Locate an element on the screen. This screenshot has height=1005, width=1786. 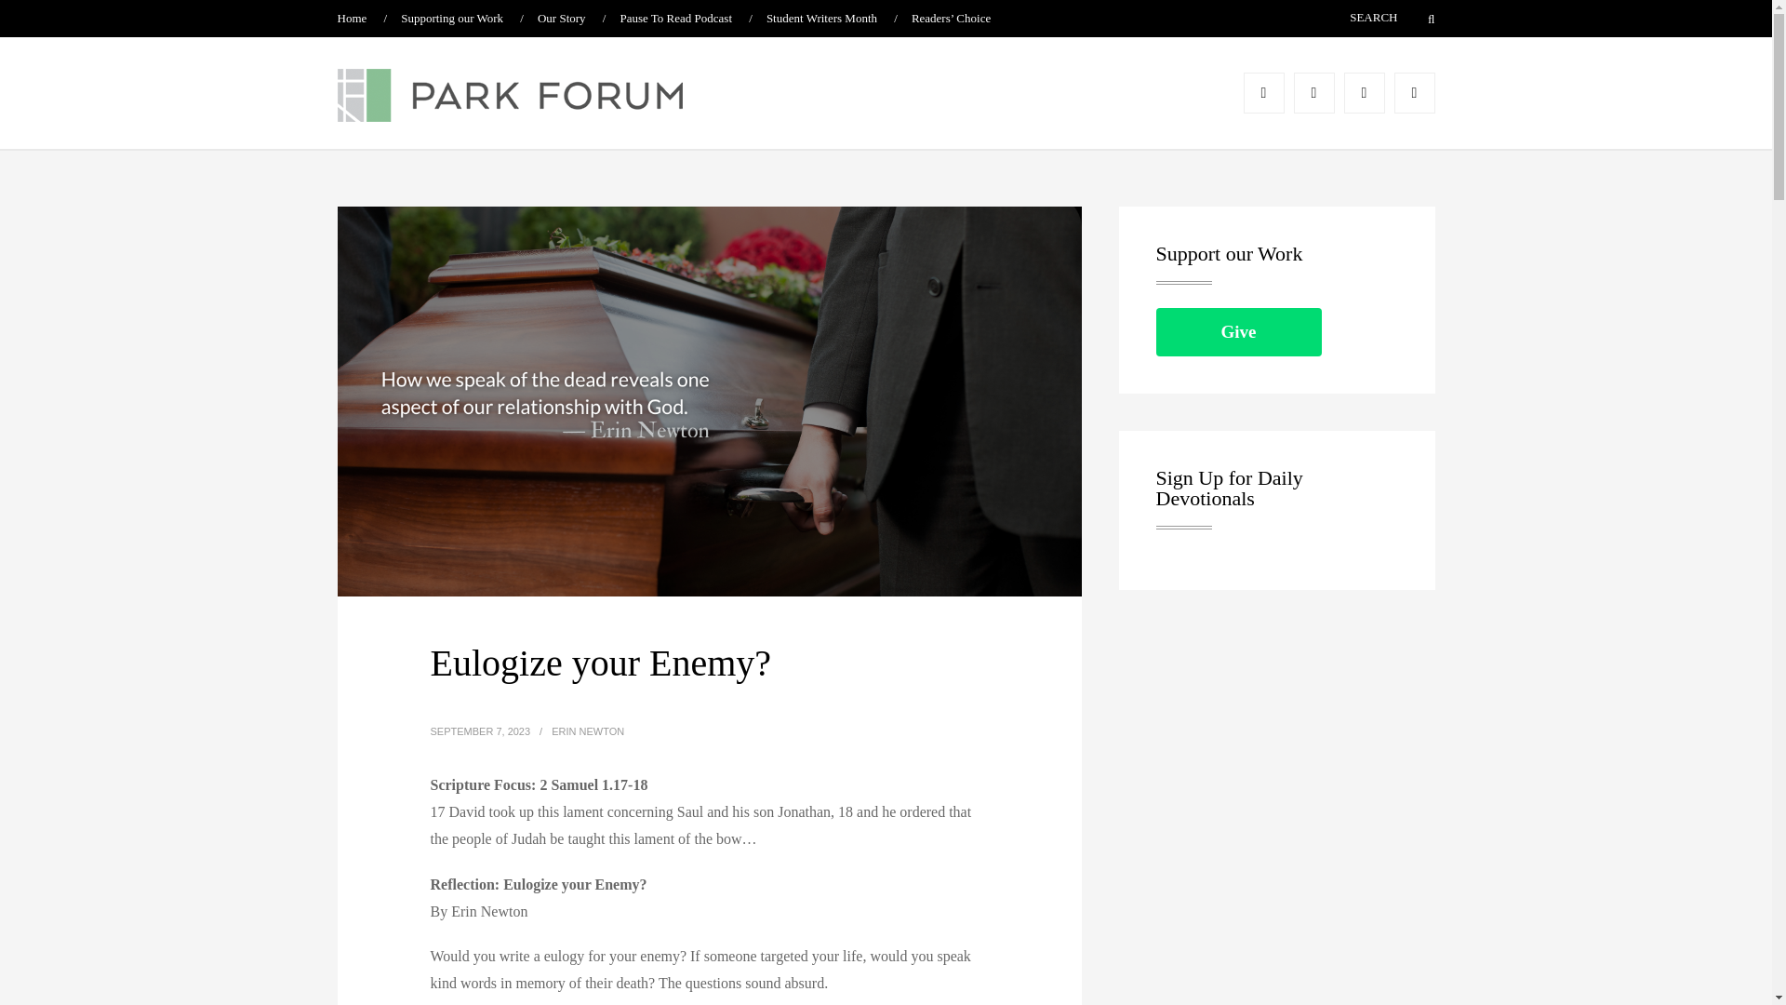
Our Story is located at coordinates (561, 18).